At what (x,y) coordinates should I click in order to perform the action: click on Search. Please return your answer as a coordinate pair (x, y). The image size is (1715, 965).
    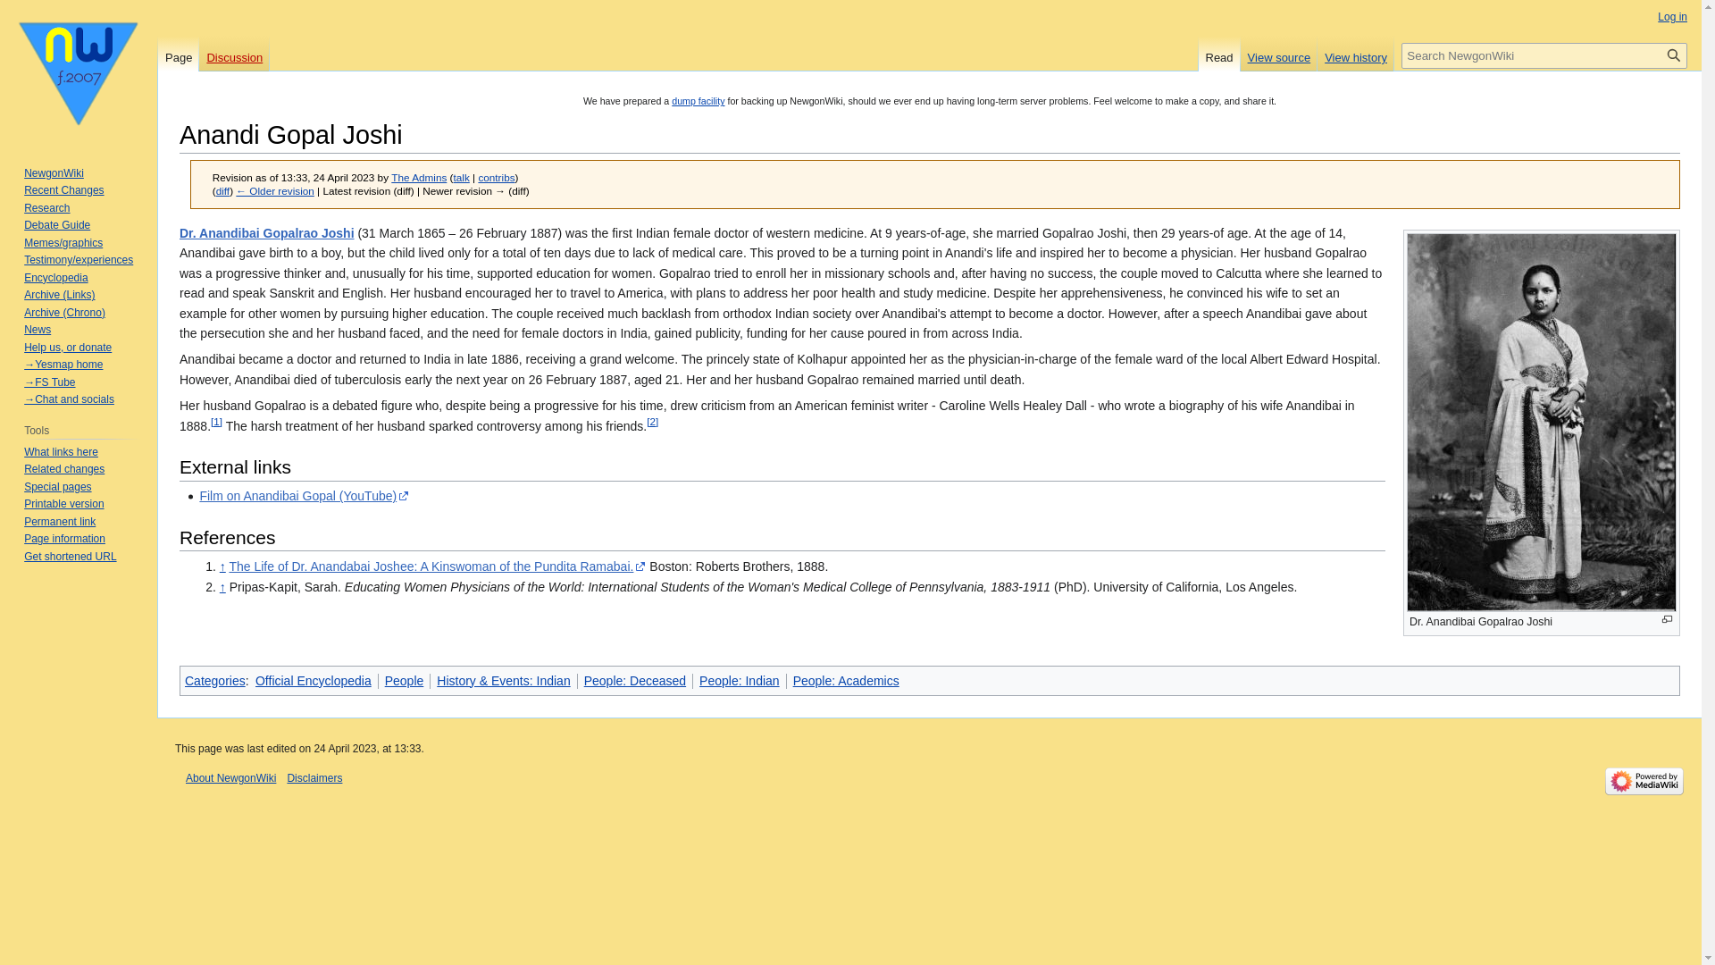
    Looking at the image, I should click on (1674, 55).